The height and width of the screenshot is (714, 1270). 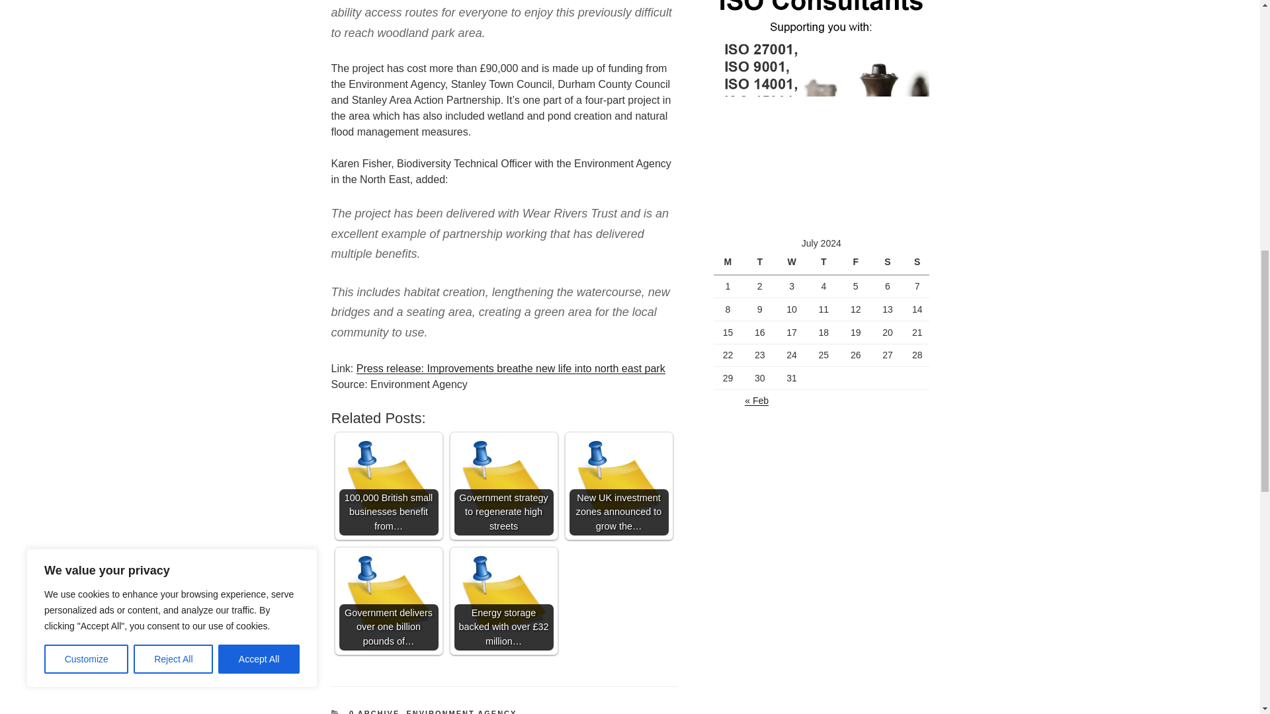 I want to click on Government strategy to regenerate high streets, so click(x=503, y=485).